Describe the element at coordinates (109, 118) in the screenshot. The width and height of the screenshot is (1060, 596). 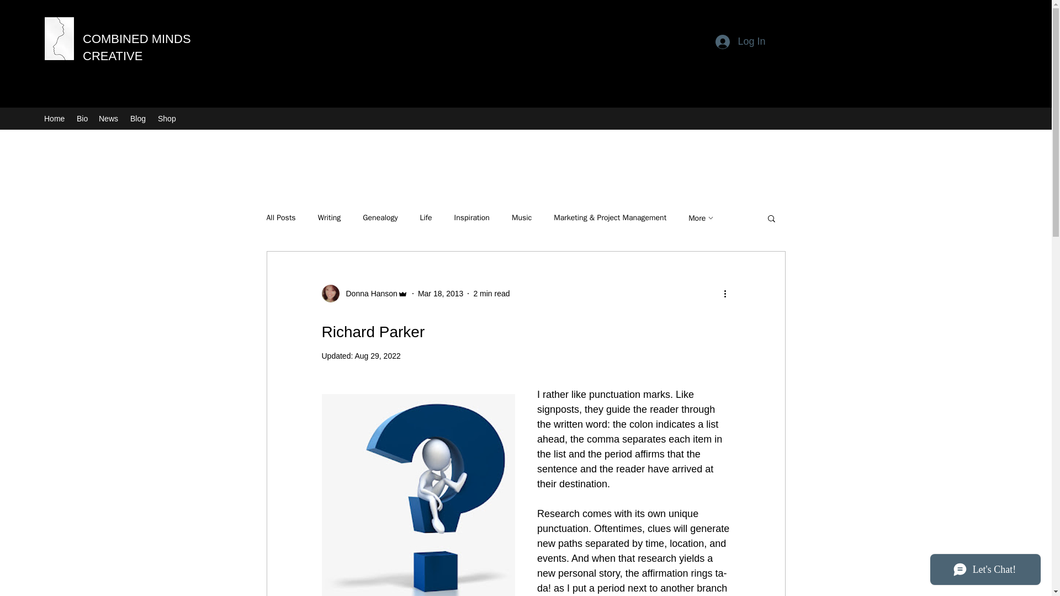
I see `News` at that location.